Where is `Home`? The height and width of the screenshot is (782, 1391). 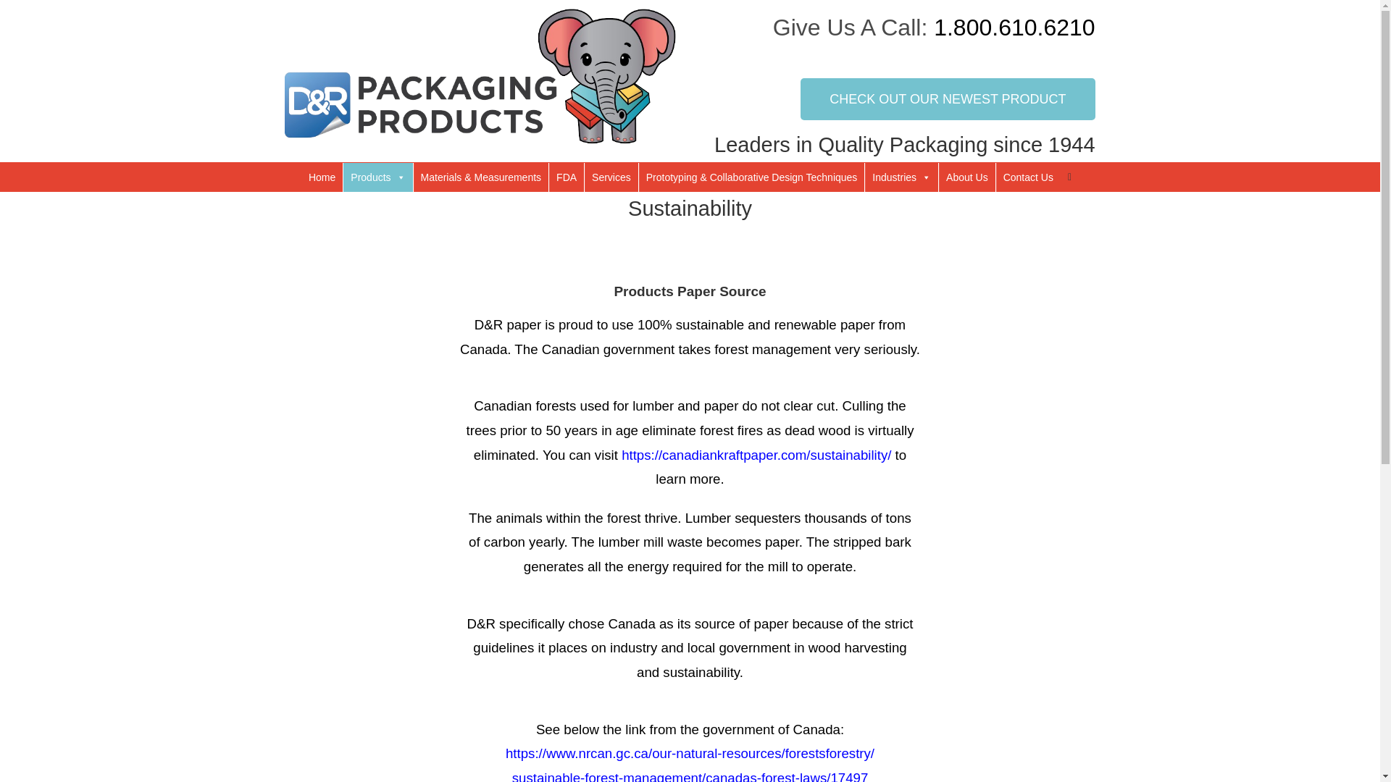 Home is located at coordinates (322, 177).